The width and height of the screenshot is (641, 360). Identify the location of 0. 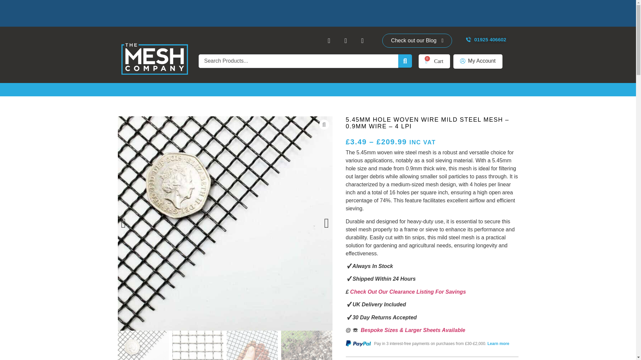
(434, 61).